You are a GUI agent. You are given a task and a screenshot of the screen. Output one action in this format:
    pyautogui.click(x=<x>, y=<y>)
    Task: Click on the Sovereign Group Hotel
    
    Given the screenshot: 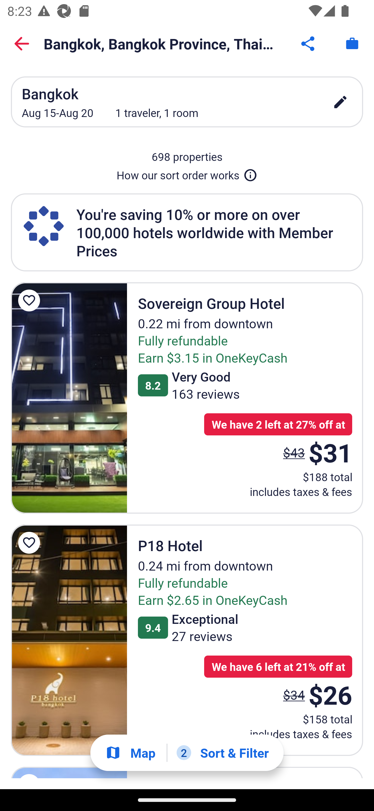 What is the action you would take?
    pyautogui.click(x=69, y=398)
    